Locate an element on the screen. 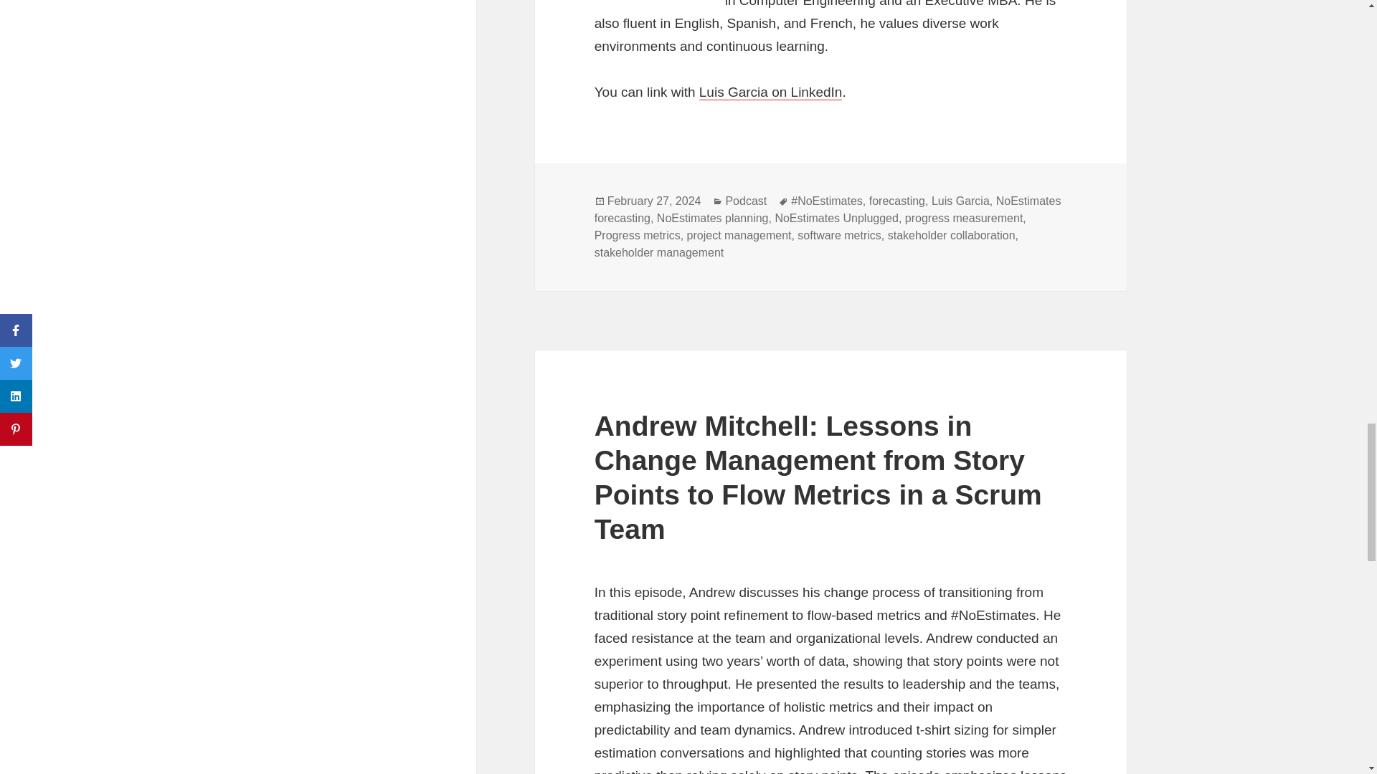 The width and height of the screenshot is (1377, 774). Luis Garcia on LinkedIn is located at coordinates (771, 92).